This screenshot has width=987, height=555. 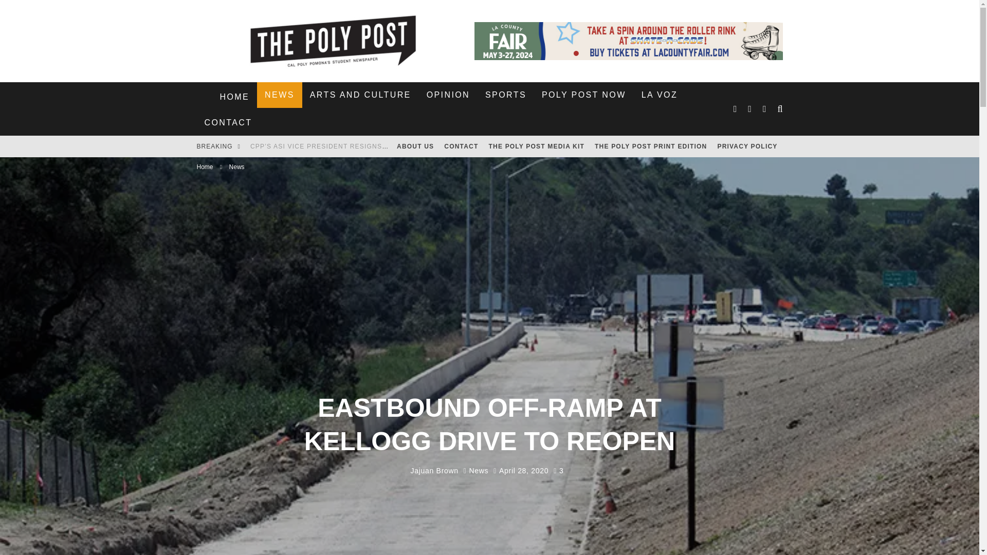 What do you see at coordinates (360, 95) in the screenshot?
I see `ARTS AND CULTURE` at bounding box center [360, 95].